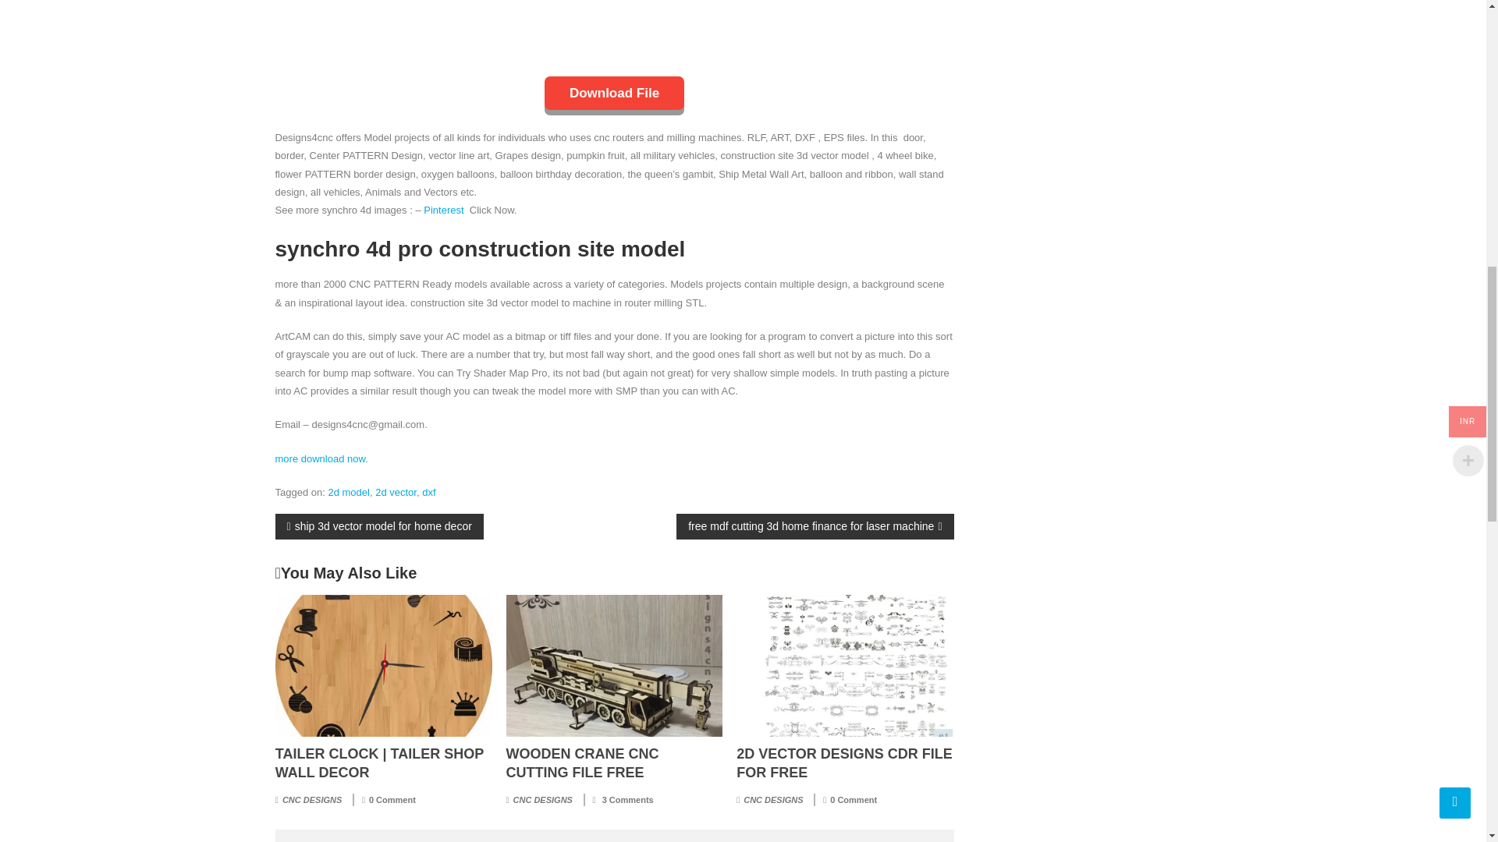  I want to click on Pinterest, so click(443, 210).